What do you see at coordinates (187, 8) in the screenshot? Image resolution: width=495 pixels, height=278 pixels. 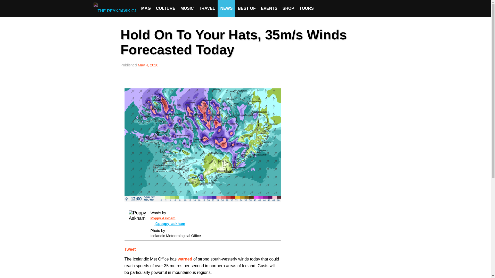 I see `MUSIC` at bounding box center [187, 8].